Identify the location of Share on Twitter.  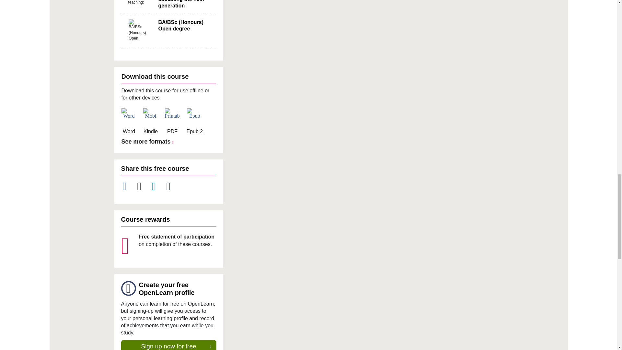
(143, 186).